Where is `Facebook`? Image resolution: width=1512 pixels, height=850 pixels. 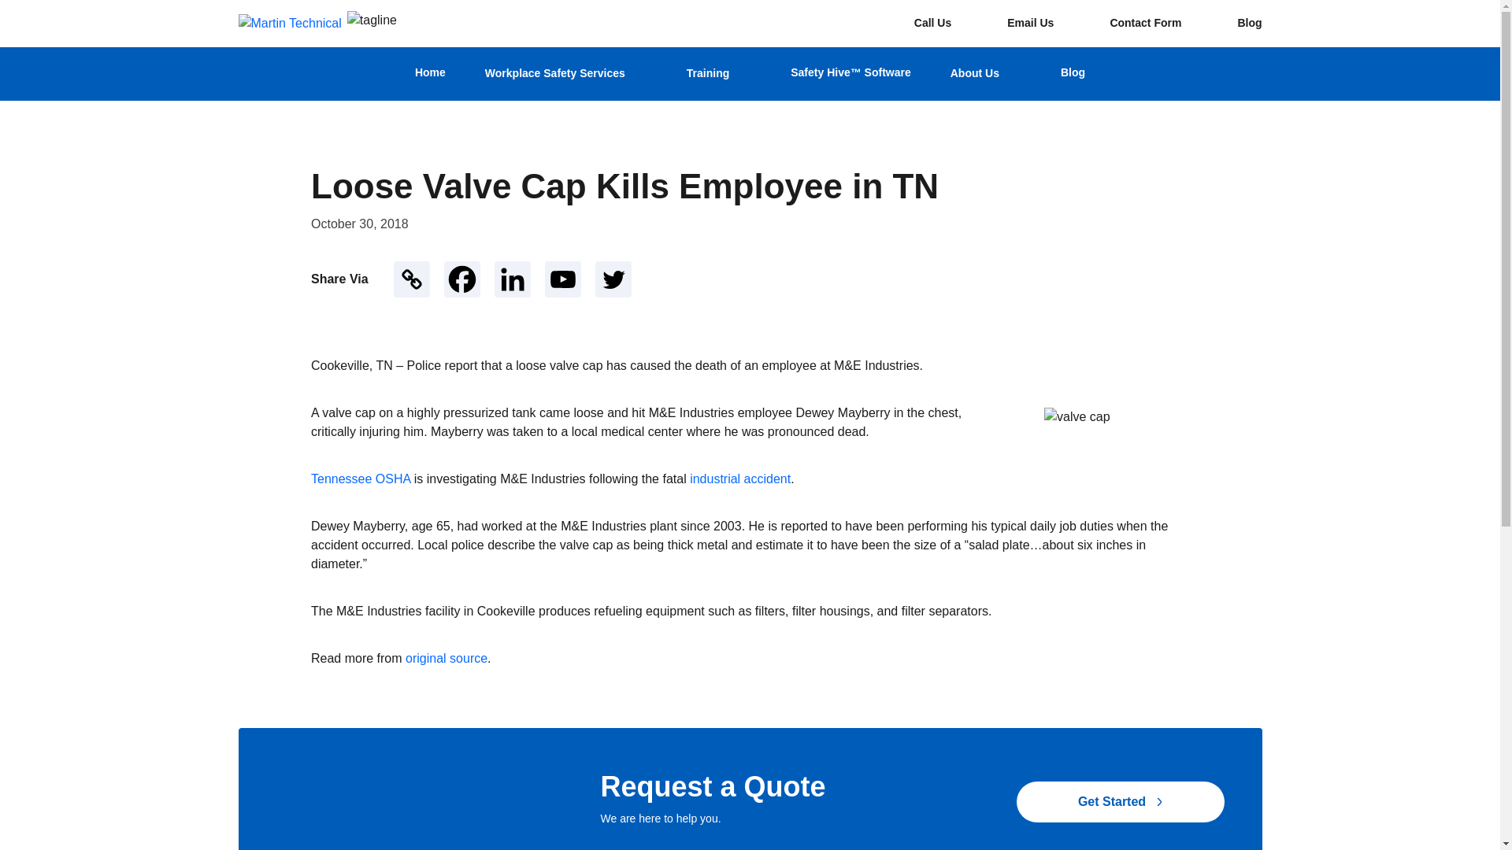
Facebook is located at coordinates (462, 279).